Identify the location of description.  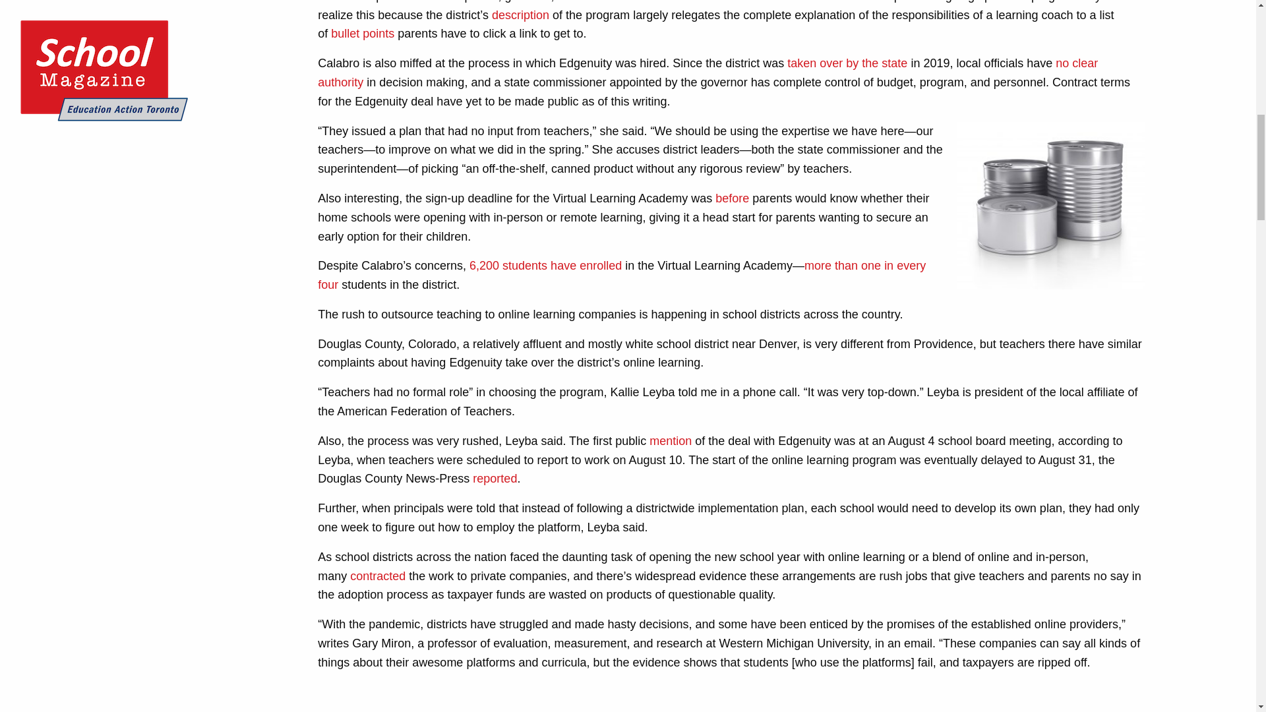
(521, 15).